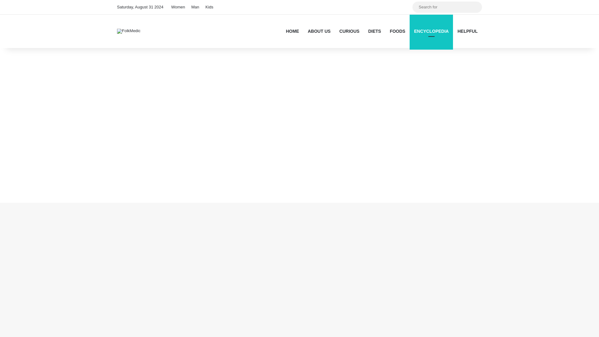 Image resolution: width=599 pixels, height=337 pixels. I want to click on Search for, so click(447, 7).